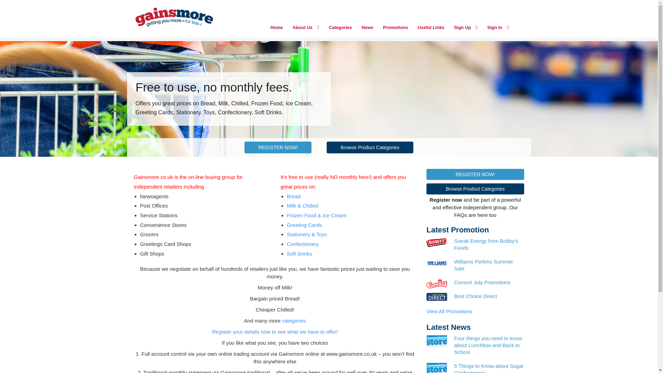  Describe the element at coordinates (303, 244) in the screenshot. I see `Confectionery` at that location.